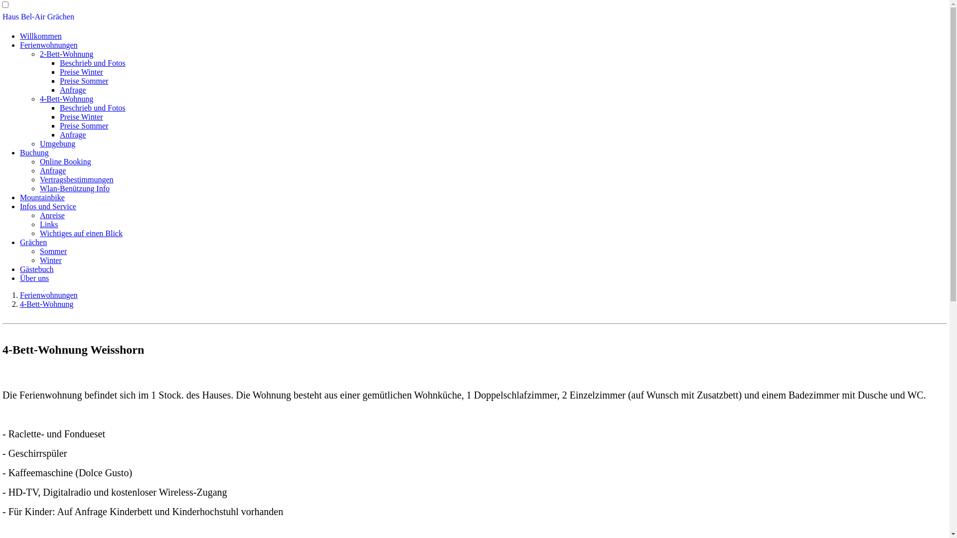 The width and height of the screenshot is (957, 538). What do you see at coordinates (93, 63) in the screenshot?
I see `Beschrieb und Fotos` at bounding box center [93, 63].